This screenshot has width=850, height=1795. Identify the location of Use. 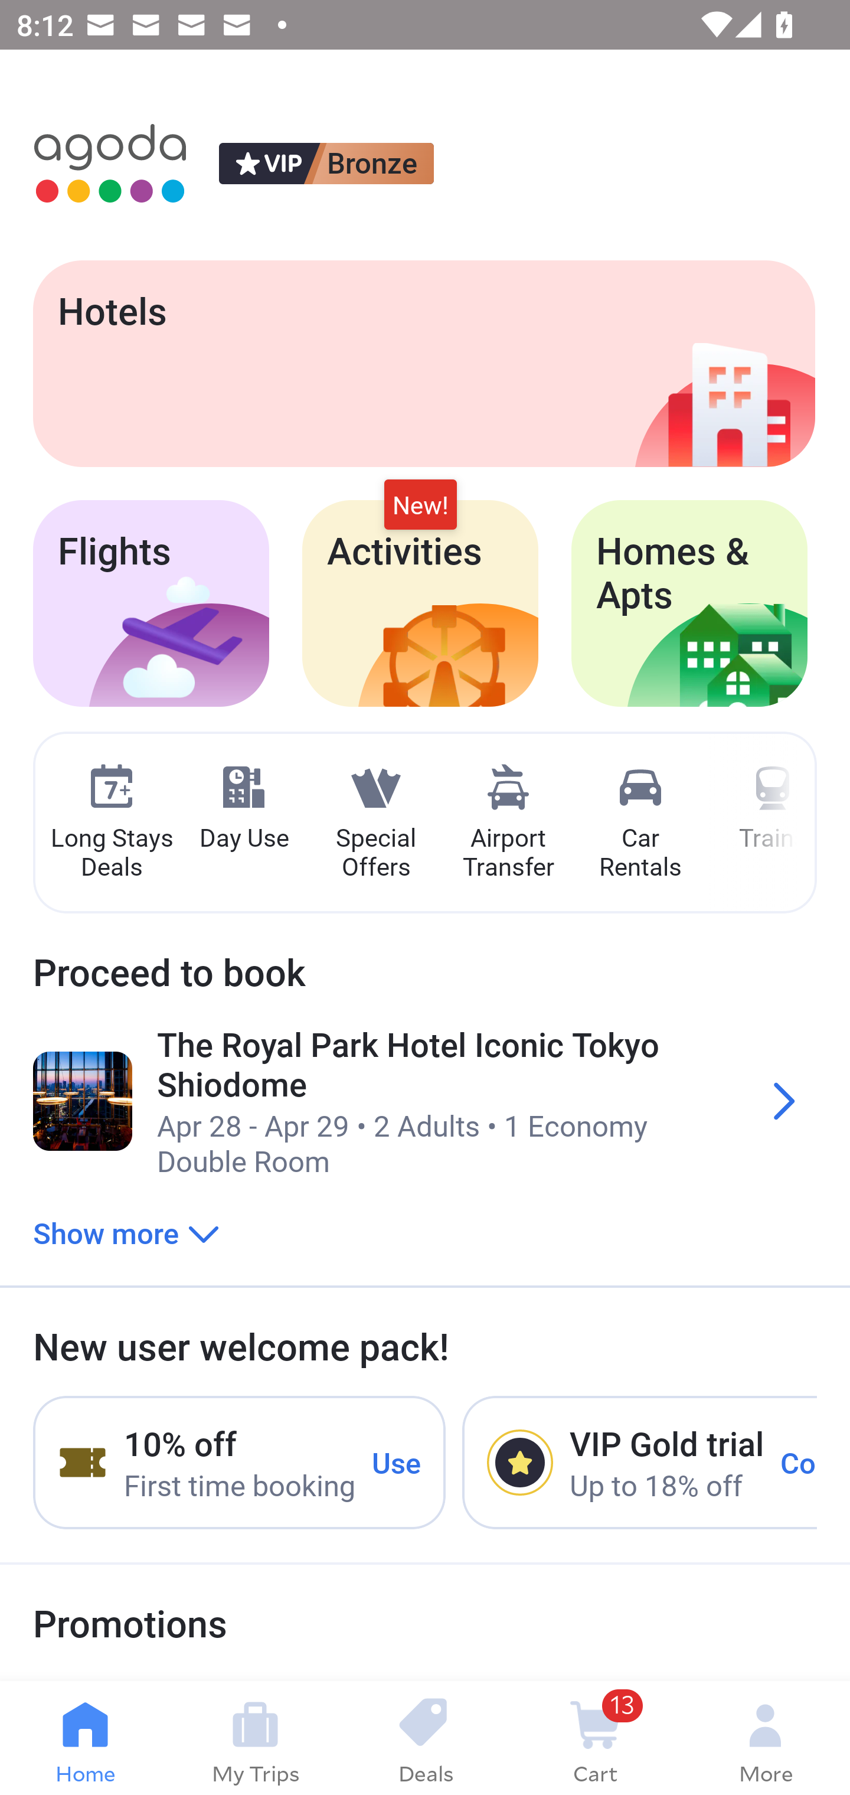
(397, 1462).